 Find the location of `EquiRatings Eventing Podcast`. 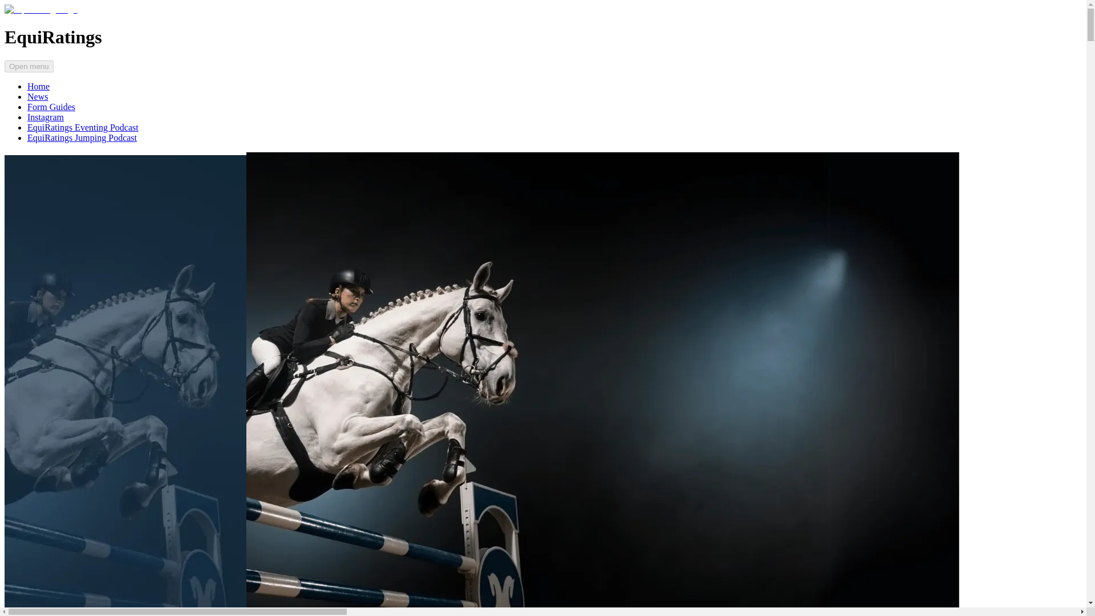

EquiRatings Eventing Podcast is located at coordinates (83, 127).